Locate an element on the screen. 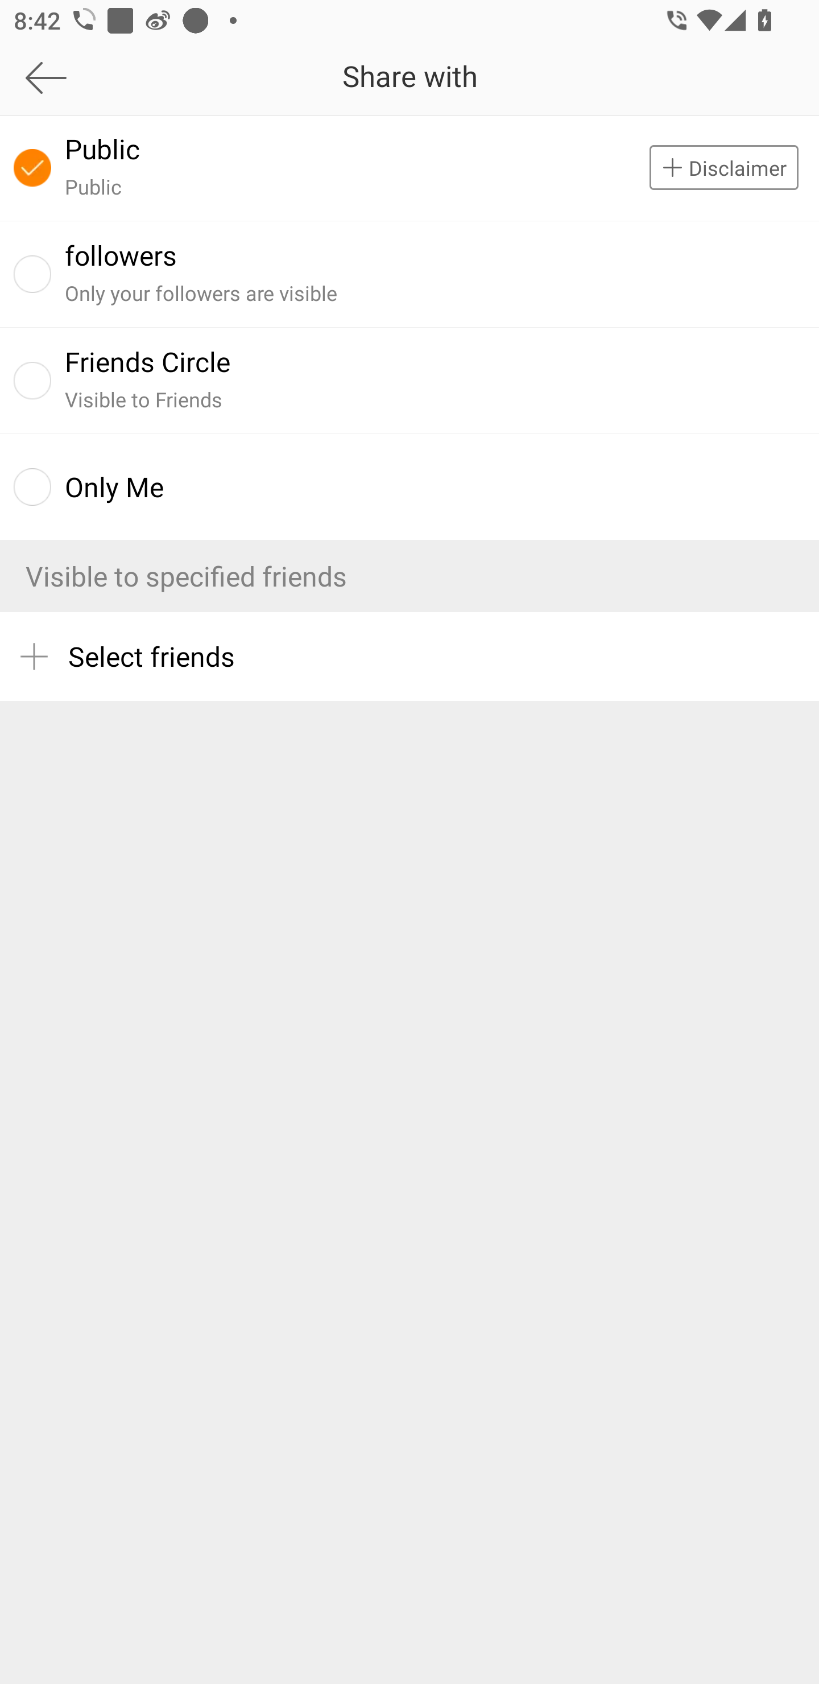 This screenshot has height=1684, width=819. Visible to specified friends is located at coordinates (409, 576).